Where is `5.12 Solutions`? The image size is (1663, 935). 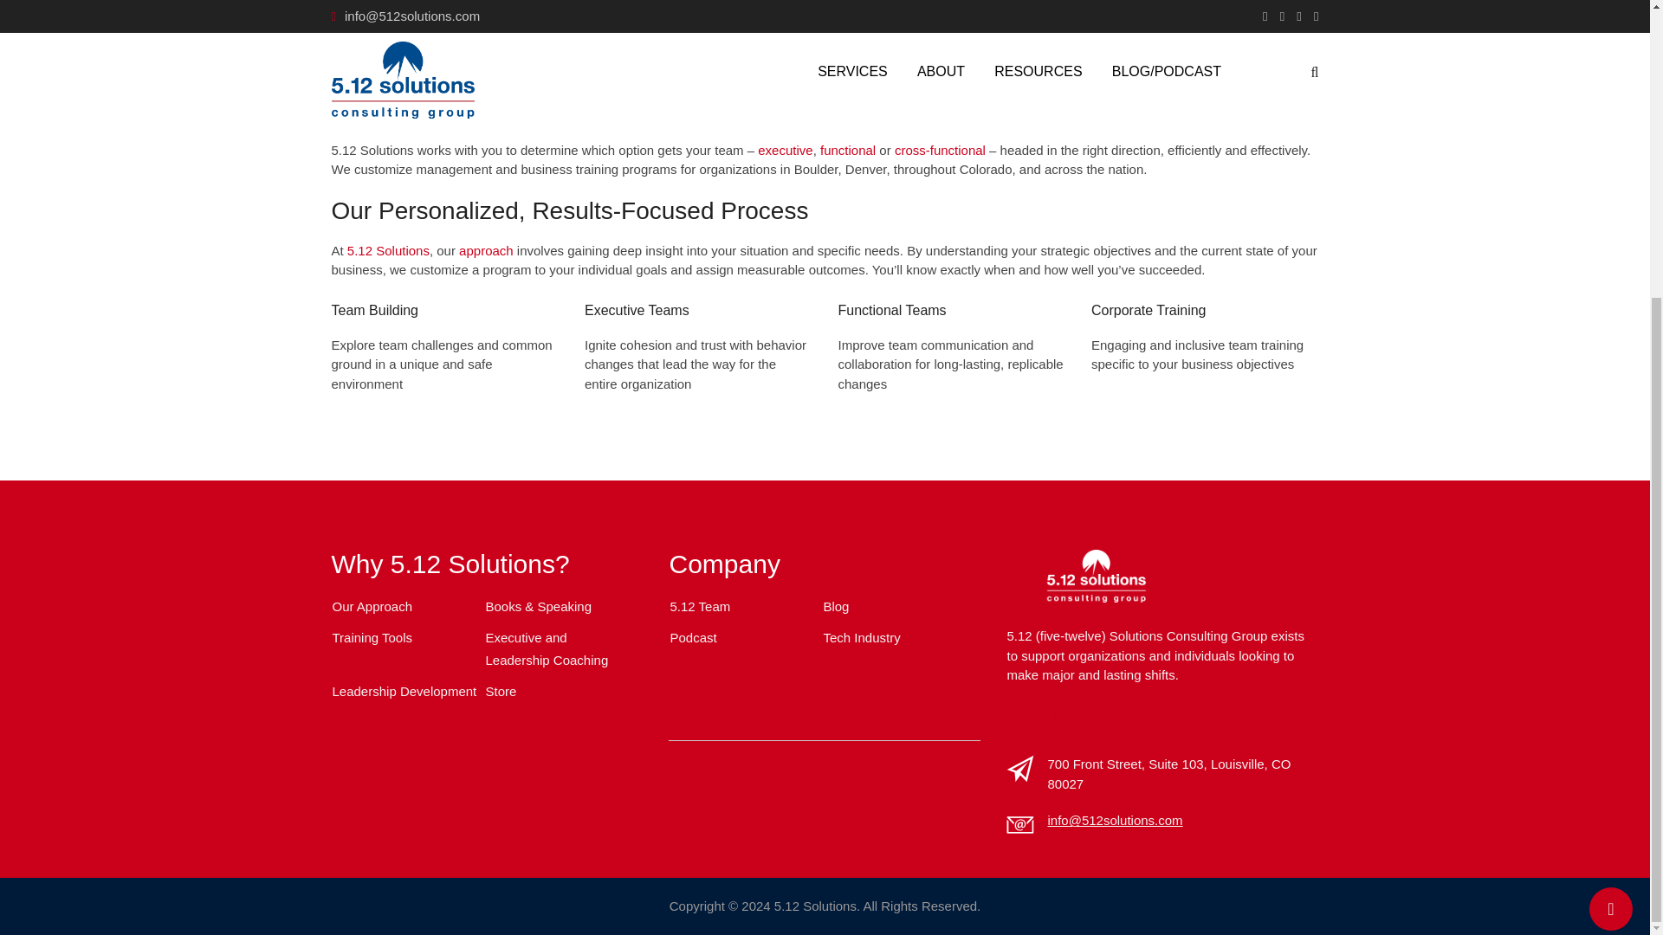
5.12 Solutions is located at coordinates (388, 250).